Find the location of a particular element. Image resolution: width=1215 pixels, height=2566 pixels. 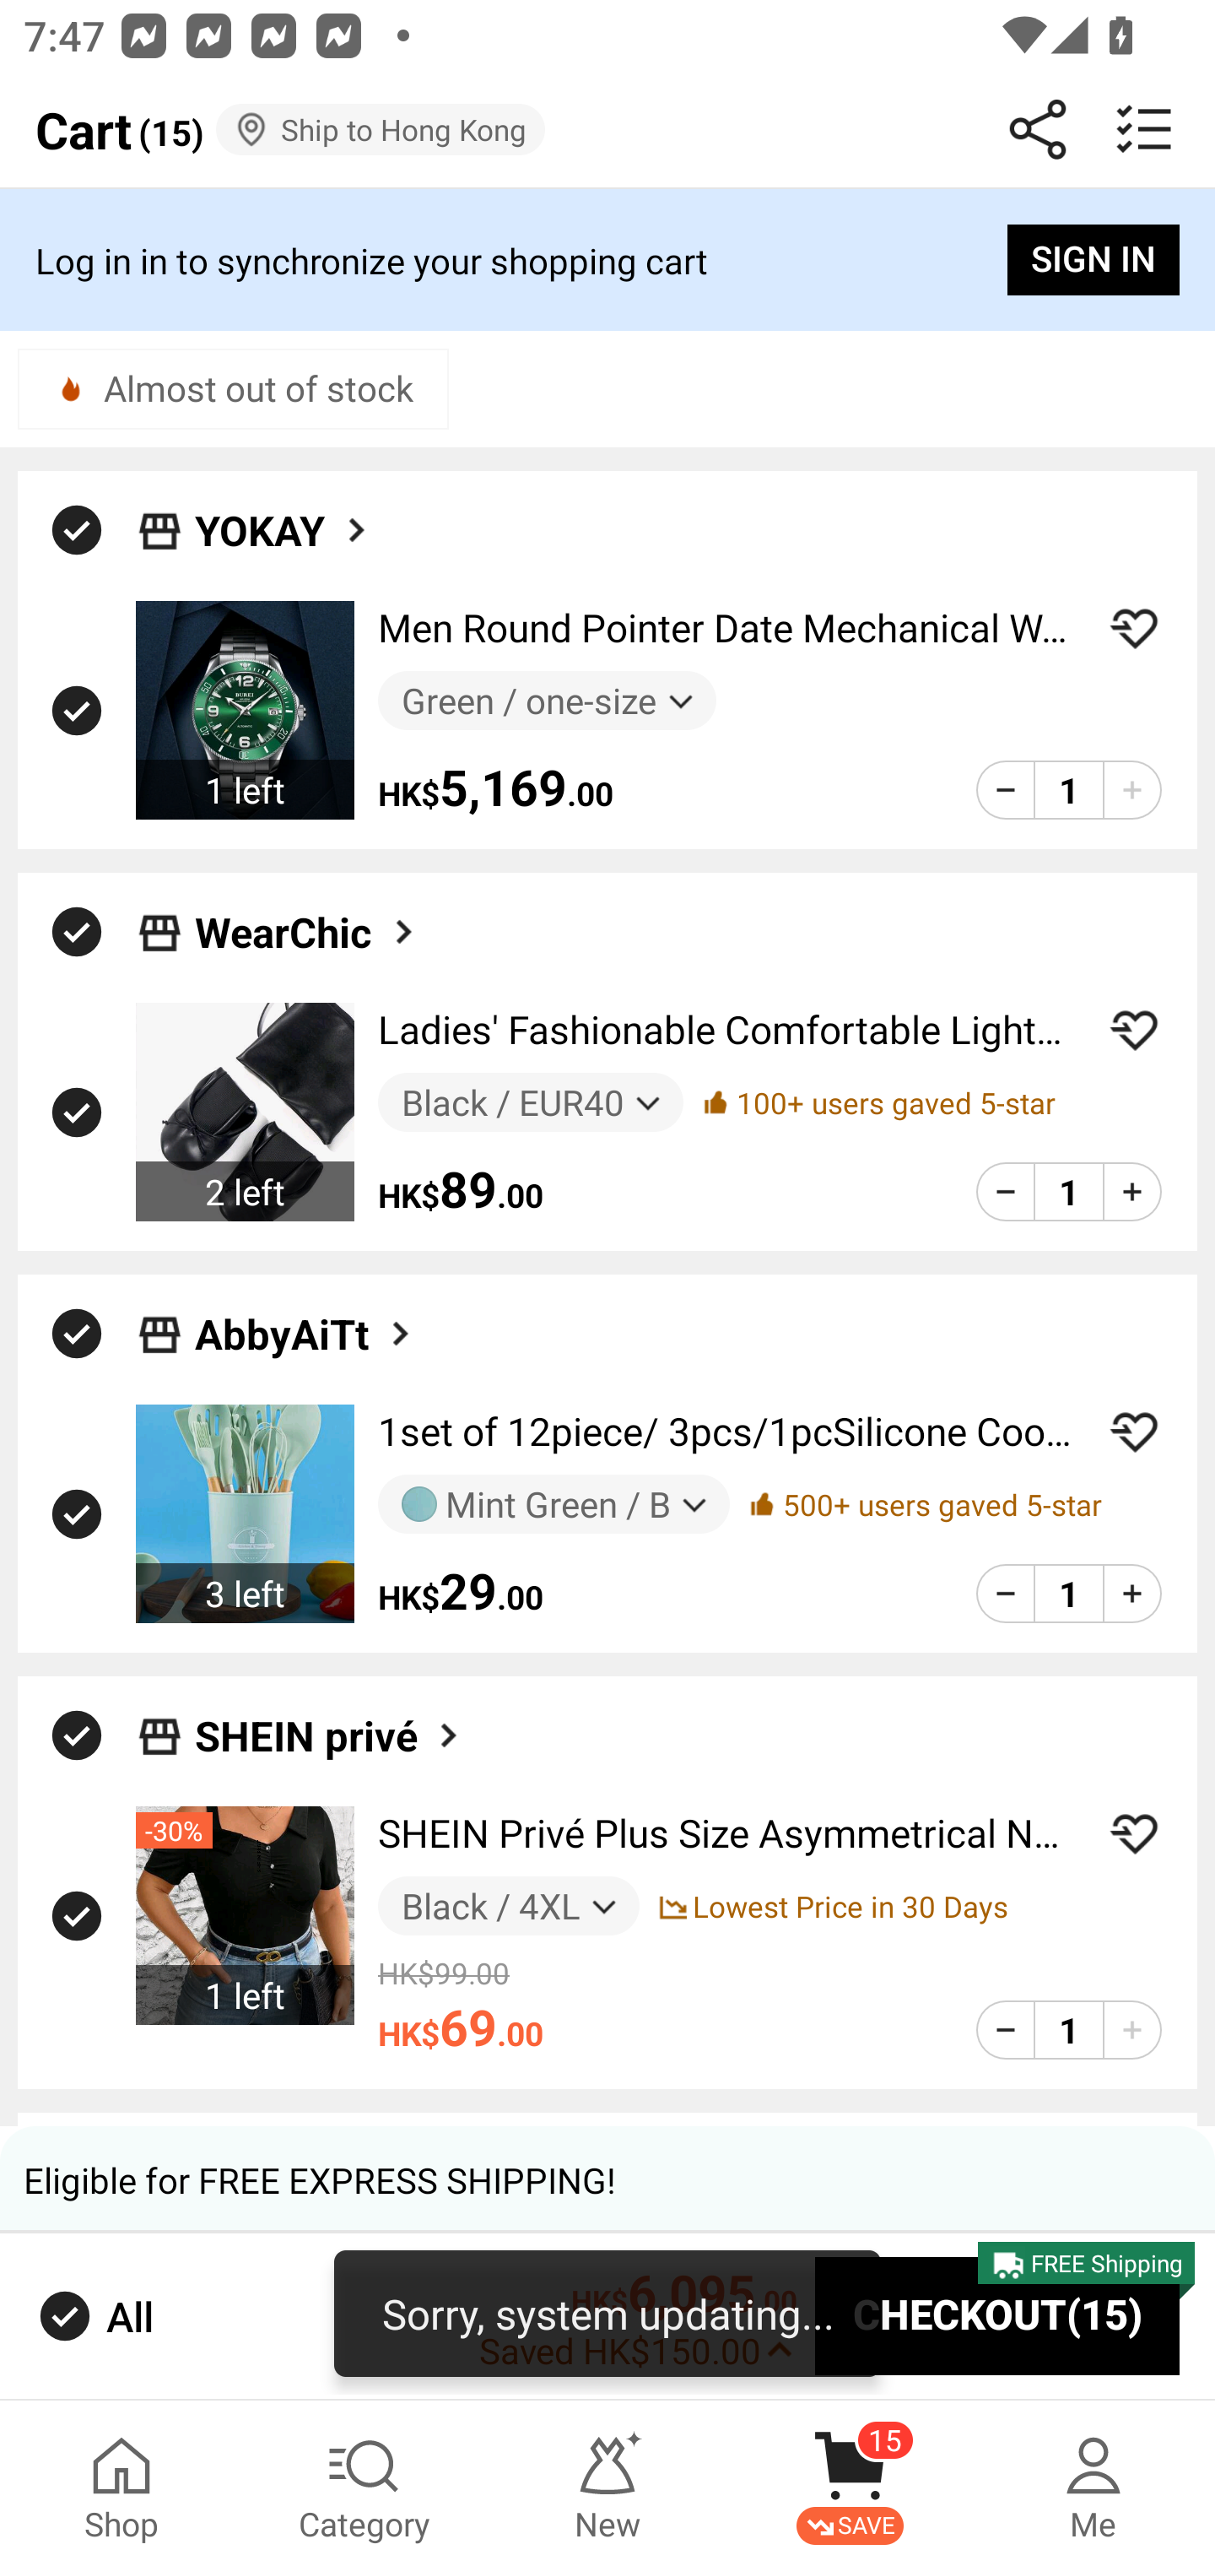

WearChic is located at coordinates (307, 931).